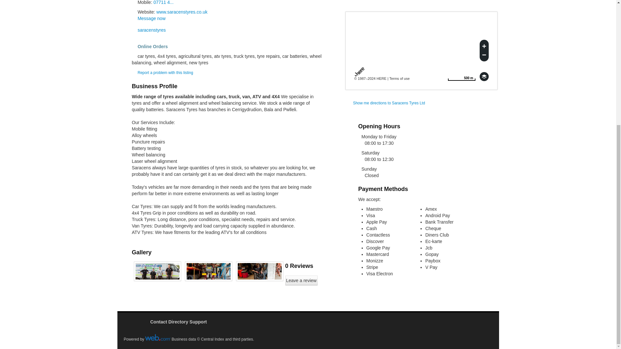  I want to click on Choose view, so click(462, 76).